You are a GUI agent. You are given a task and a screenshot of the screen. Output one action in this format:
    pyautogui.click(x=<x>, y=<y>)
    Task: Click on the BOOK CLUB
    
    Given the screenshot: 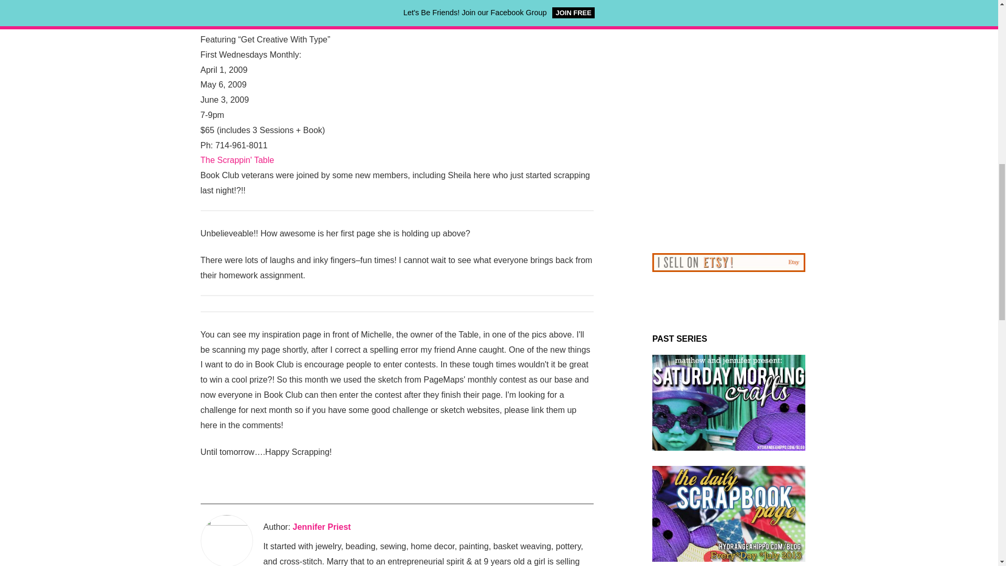 What is the action you would take?
    pyautogui.click(x=224, y=24)
    